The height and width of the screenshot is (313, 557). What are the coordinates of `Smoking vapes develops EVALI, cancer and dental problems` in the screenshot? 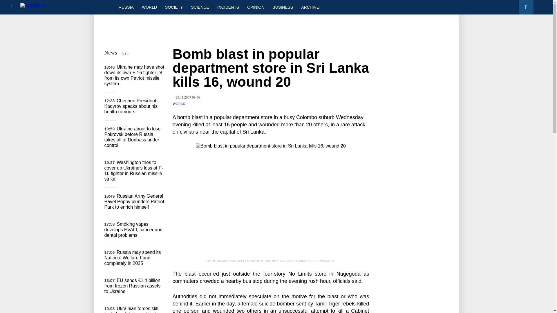 It's located at (133, 230).